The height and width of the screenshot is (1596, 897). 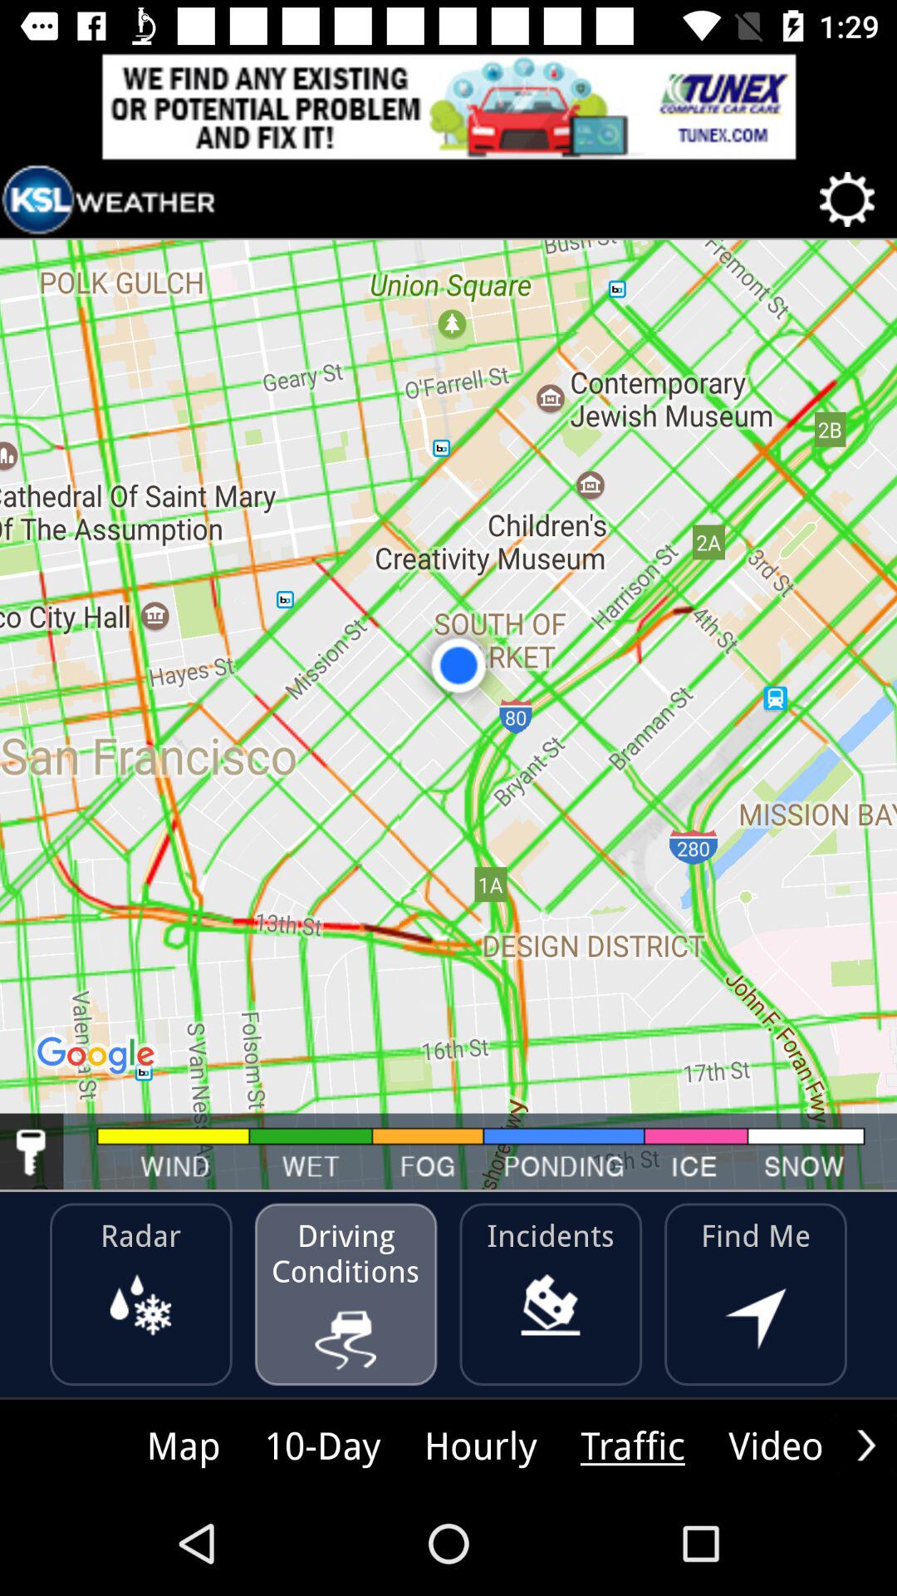 What do you see at coordinates (109, 199) in the screenshot?
I see `weather report` at bounding box center [109, 199].